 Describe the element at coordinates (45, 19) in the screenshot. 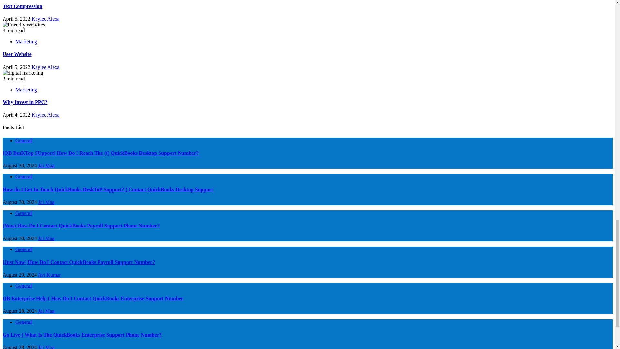

I see `Kaylee Alexa` at that location.